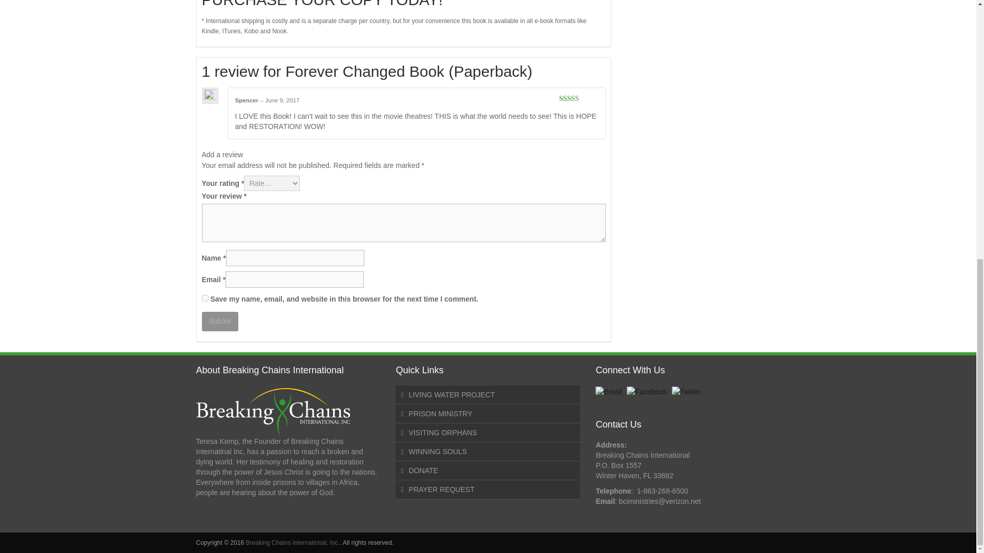 Image resolution: width=984 pixels, height=553 pixels. I want to click on Submit, so click(220, 321).